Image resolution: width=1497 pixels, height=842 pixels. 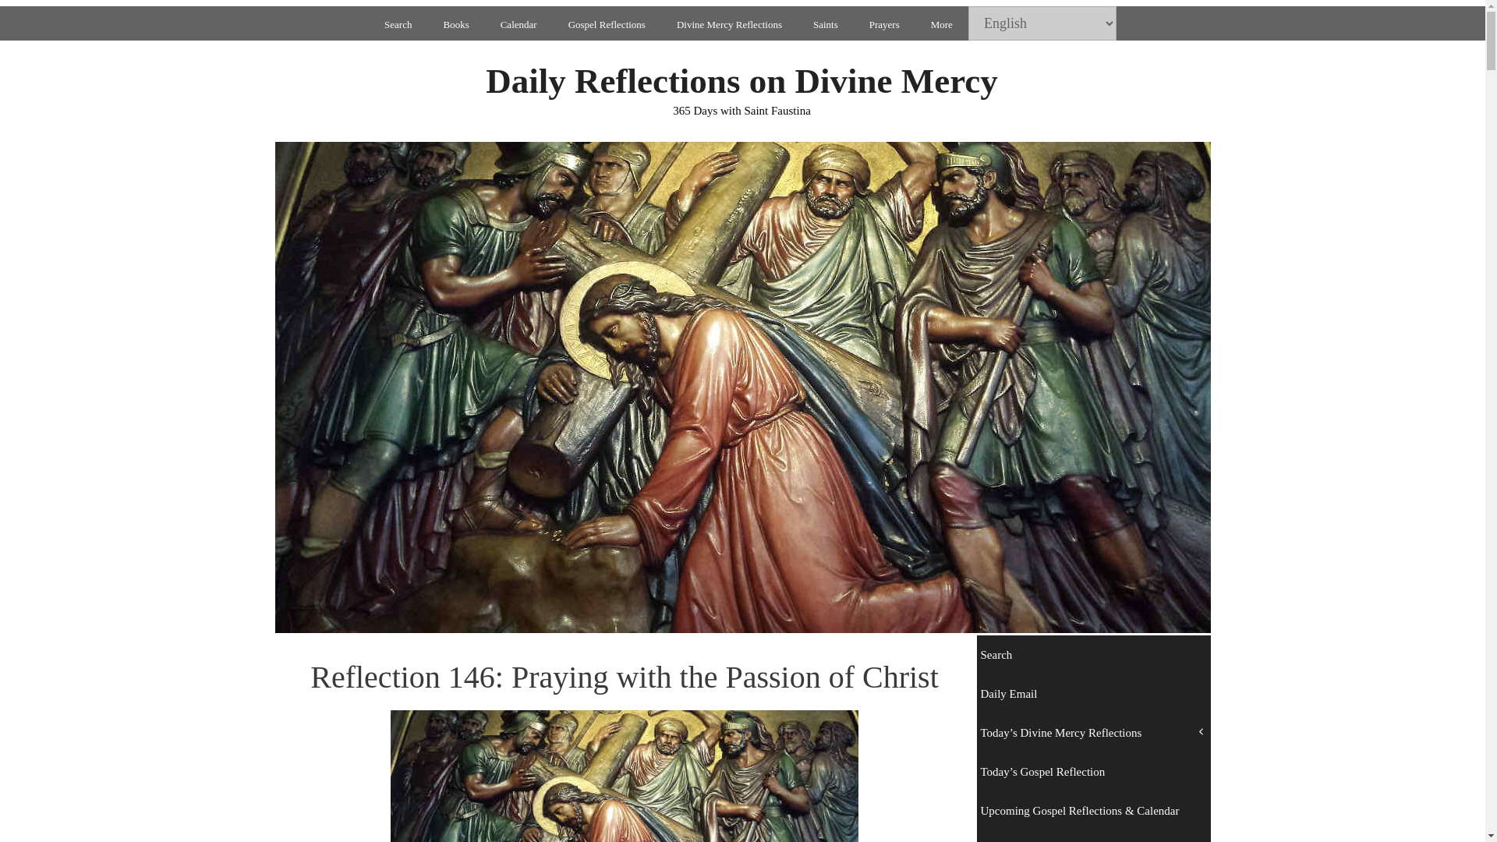 What do you see at coordinates (518, 24) in the screenshot?
I see `Calendar` at bounding box center [518, 24].